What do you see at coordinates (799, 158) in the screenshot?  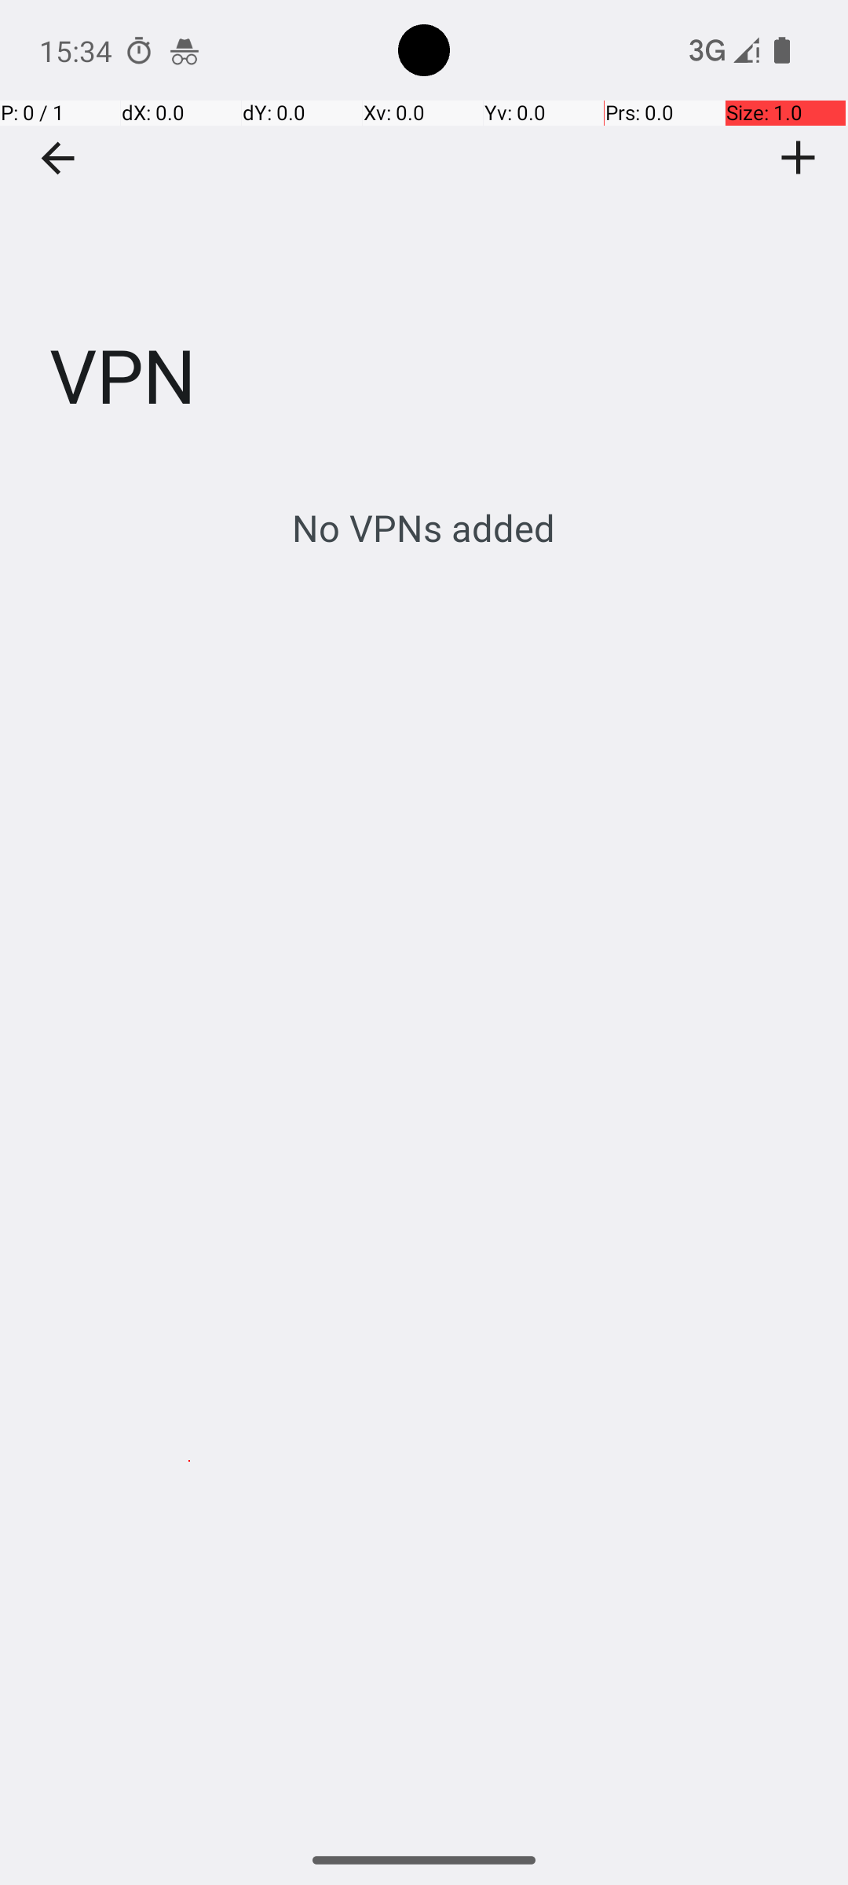 I see `Add VPN profile` at bounding box center [799, 158].